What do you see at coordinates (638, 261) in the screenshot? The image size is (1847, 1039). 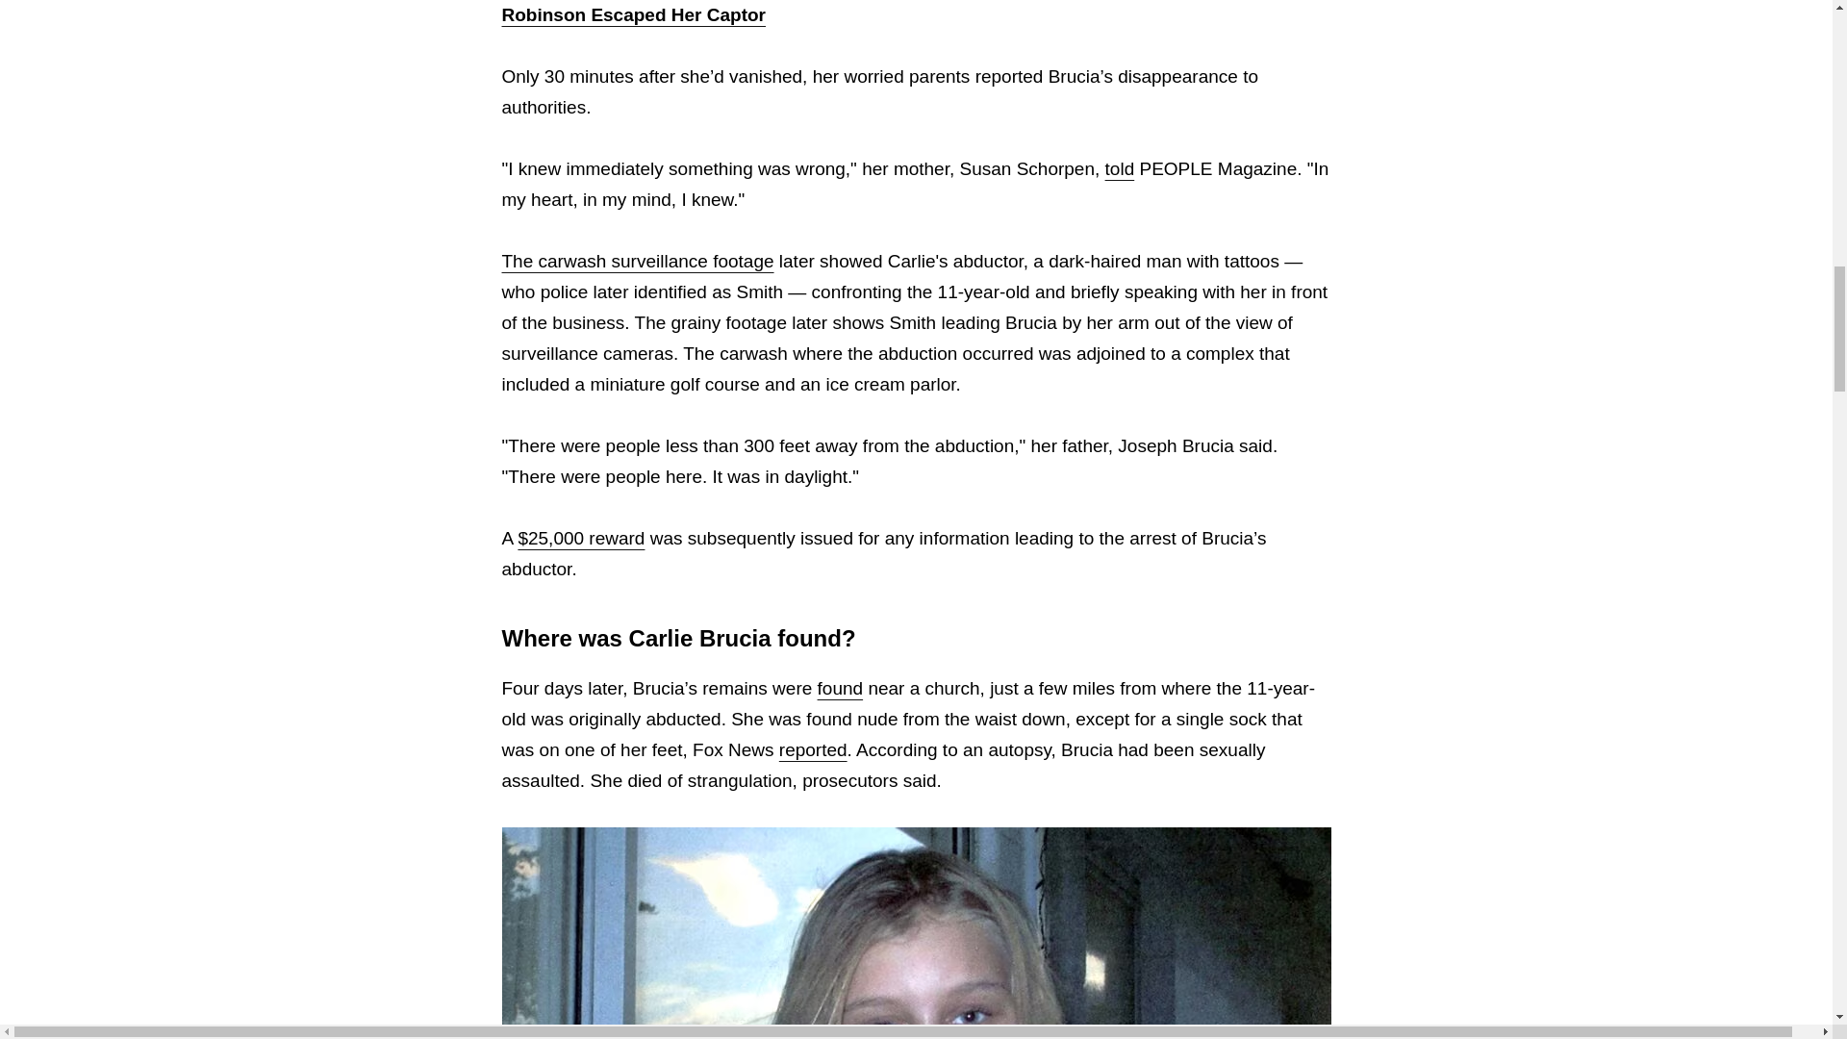 I see `The carwash surveillance footage` at bounding box center [638, 261].